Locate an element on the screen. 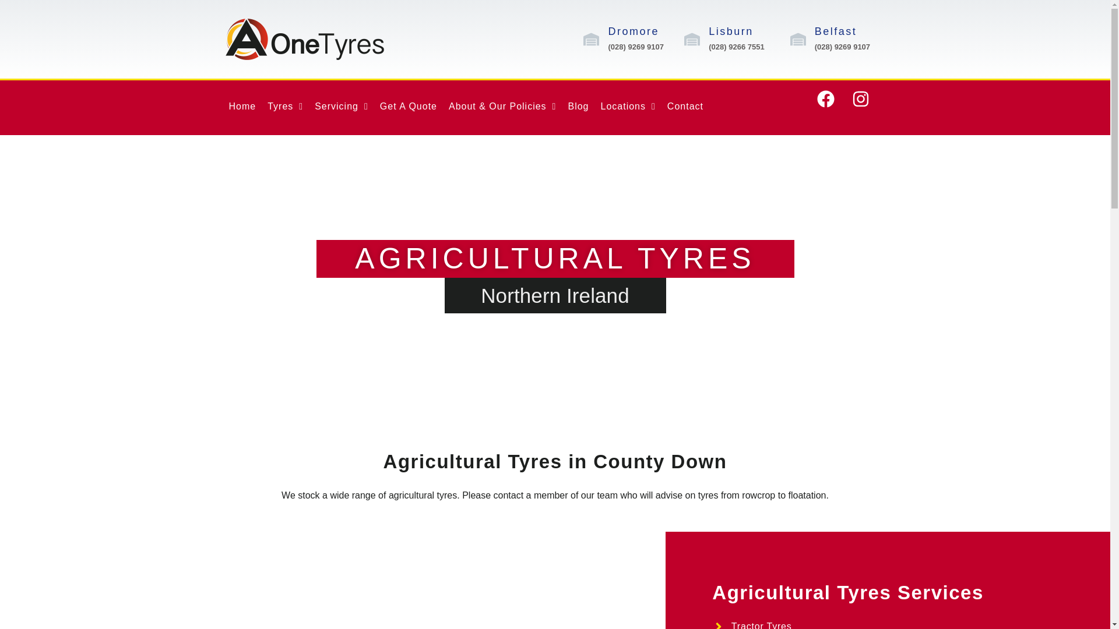  Get A Quote is located at coordinates (408, 106).